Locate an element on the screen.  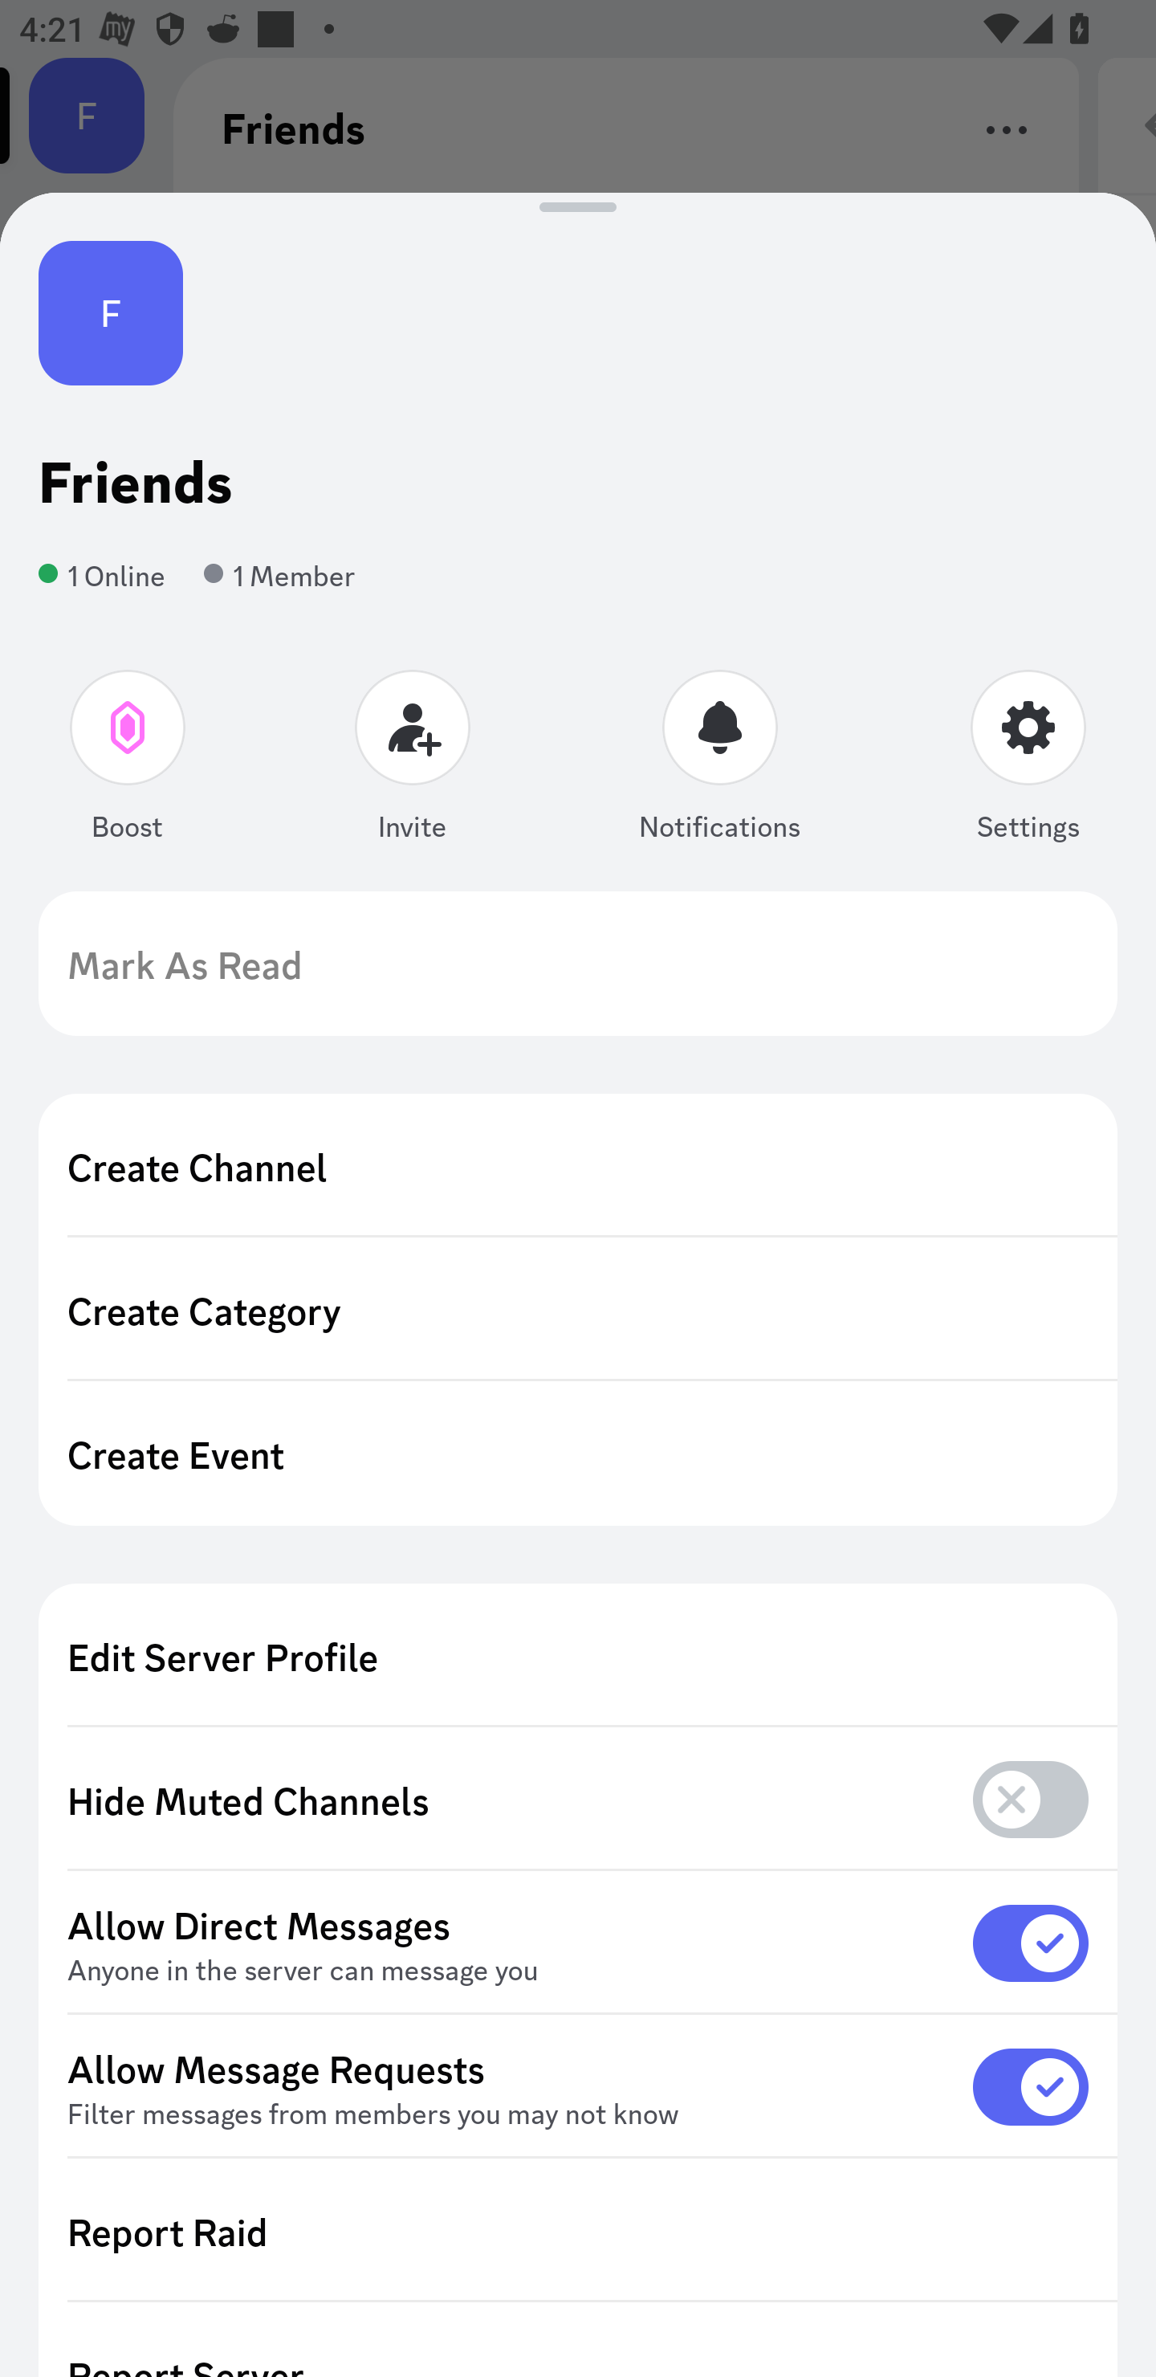
Notifications is located at coordinates (719, 761).